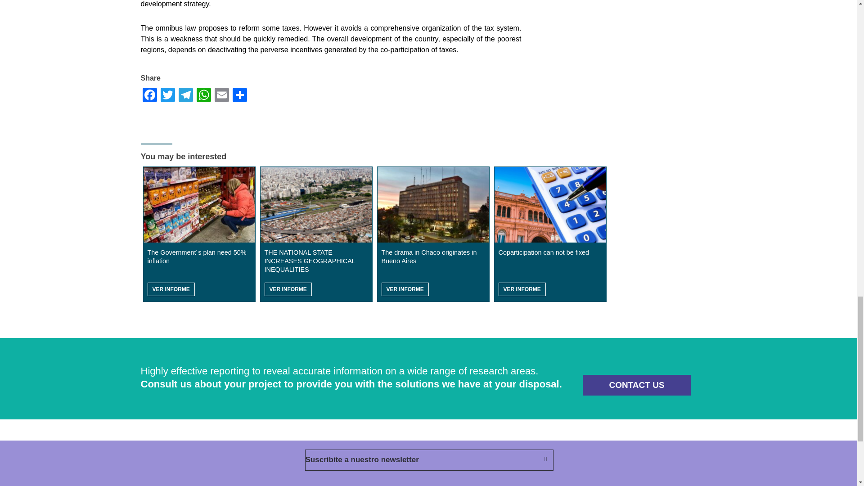 The image size is (864, 486). I want to click on Twitter, so click(167, 94).